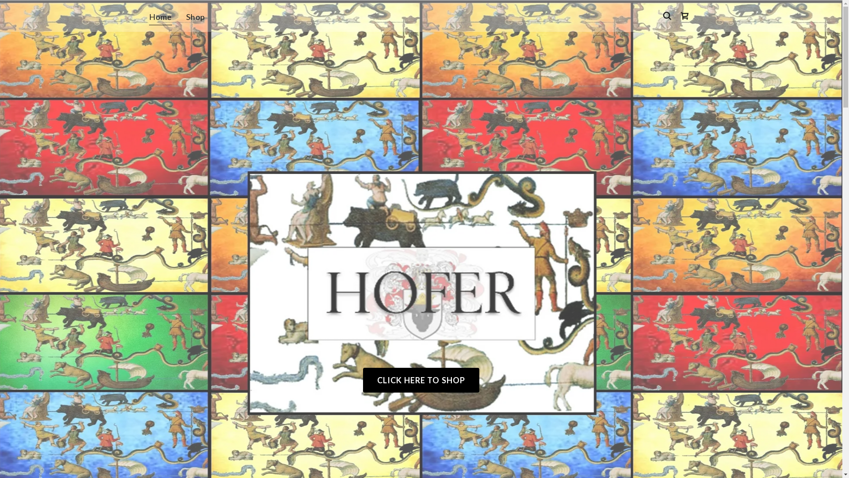  Describe the element at coordinates (421, 380) in the screenshot. I see `CLICK HERE TO SHOP` at that location.